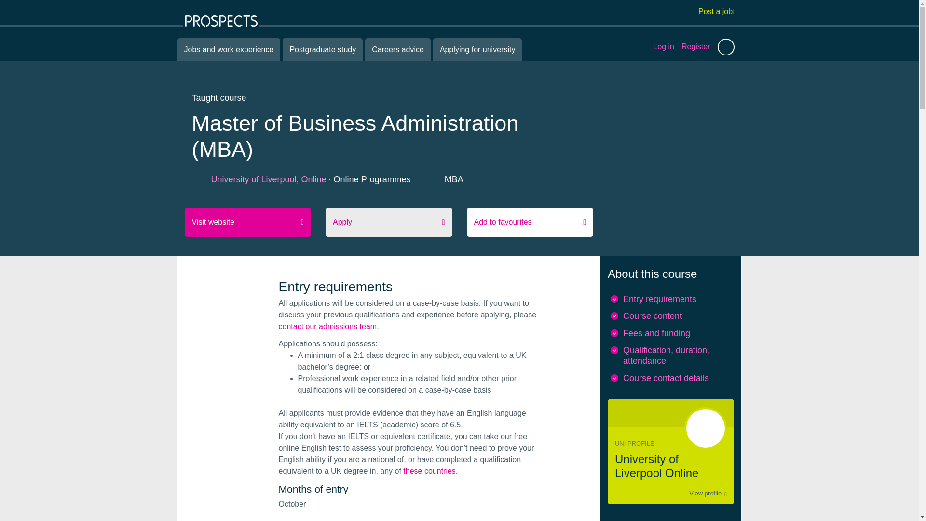 Image resolution: width=926 pixels, height=521 pixels. What do you see at coordinates (397, 49) in the screenshot?
I see `Careers advice` at bounding box center [397, 49].